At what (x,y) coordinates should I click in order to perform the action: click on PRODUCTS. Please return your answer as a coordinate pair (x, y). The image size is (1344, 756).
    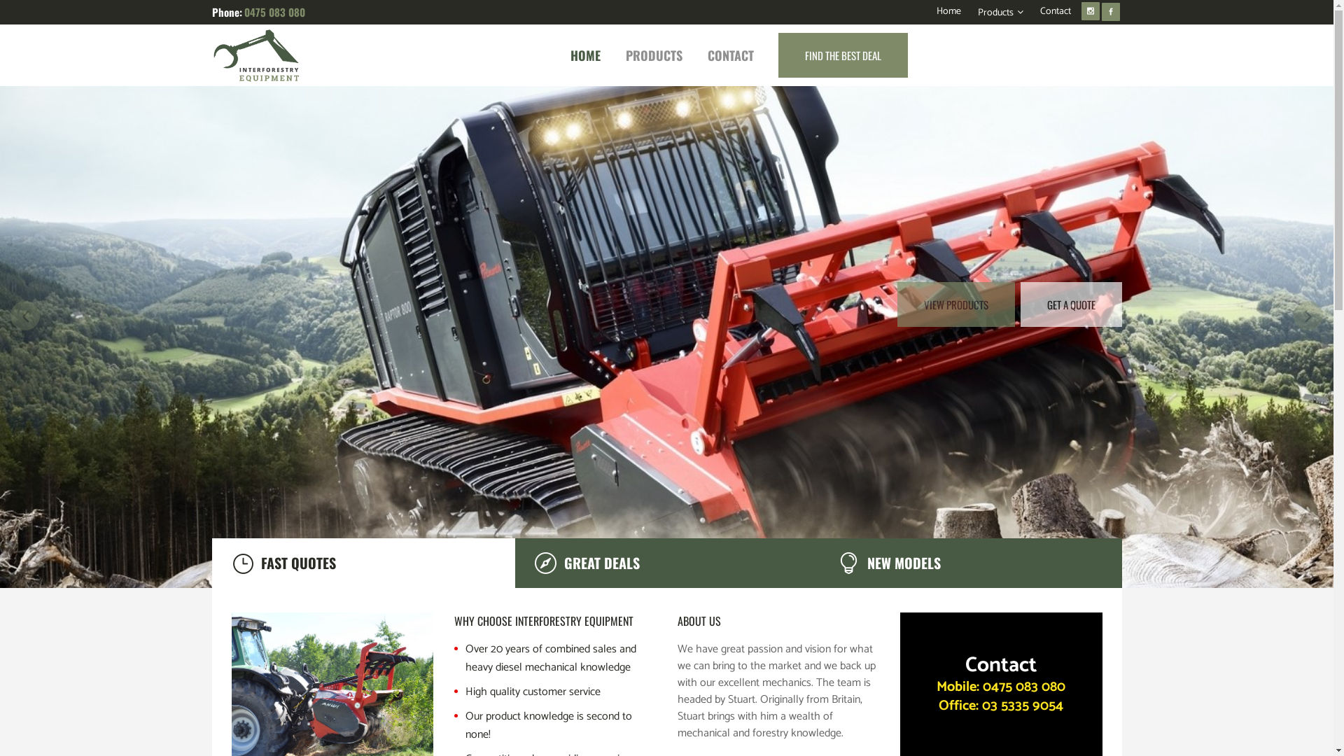
    Looking at the image, I should click on (654, 55).